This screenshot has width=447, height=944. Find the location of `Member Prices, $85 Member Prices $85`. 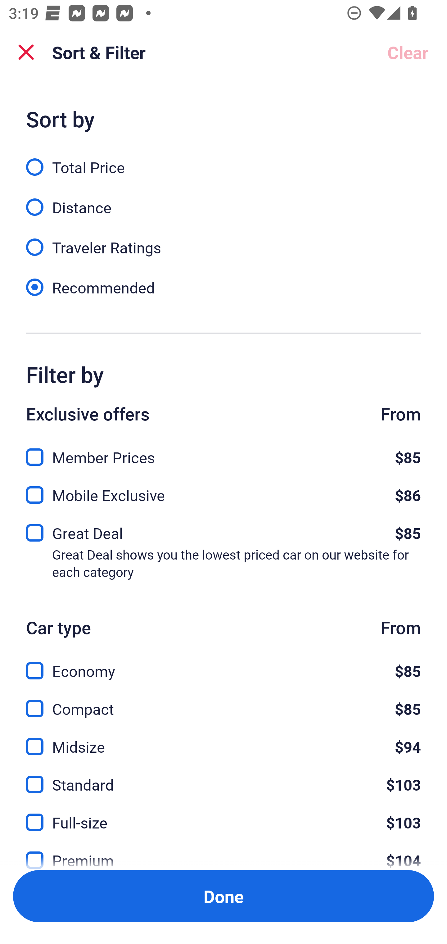

Member Prices, $85 Member Prices $85 is located at coordinates (223, 450).